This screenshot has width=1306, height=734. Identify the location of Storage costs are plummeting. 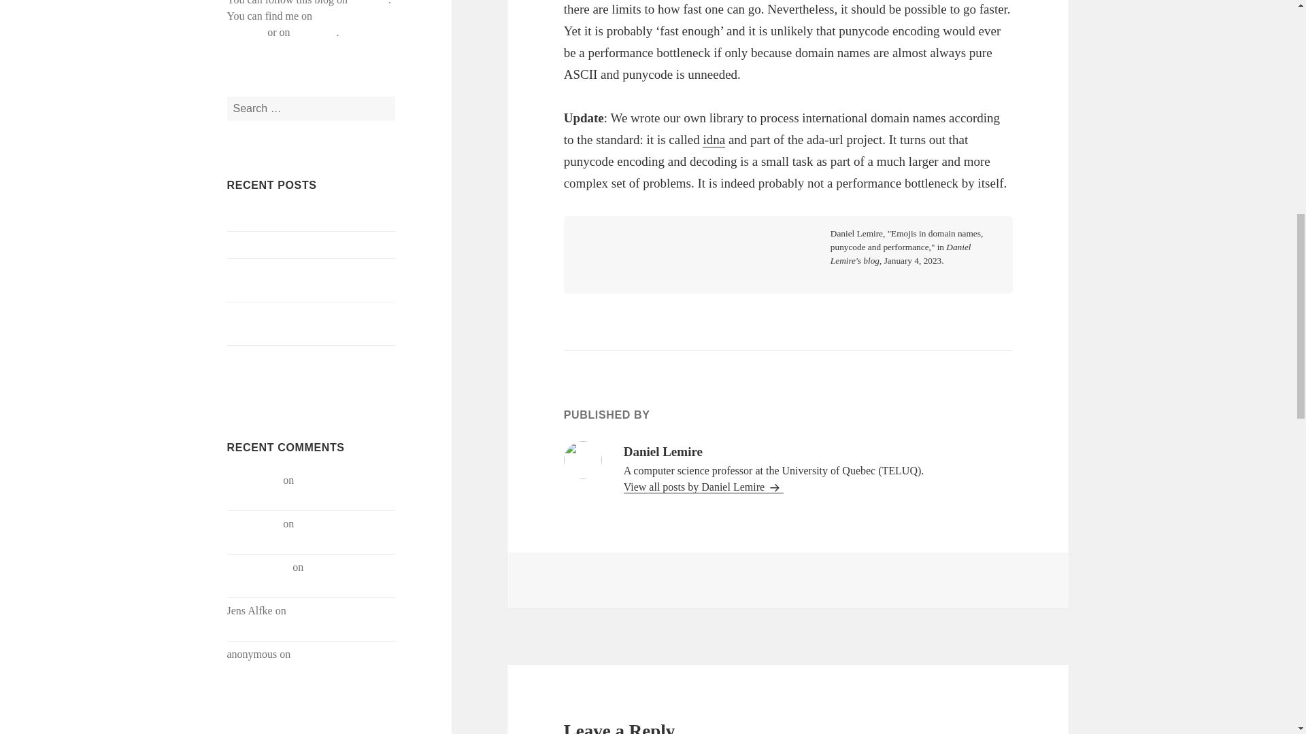
(292, 217).